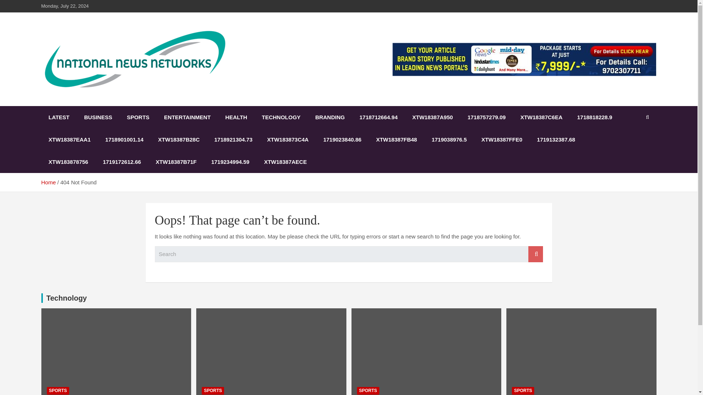 The image size is (703, 395). I want to click on 1719023840.86, so click(342, 139).